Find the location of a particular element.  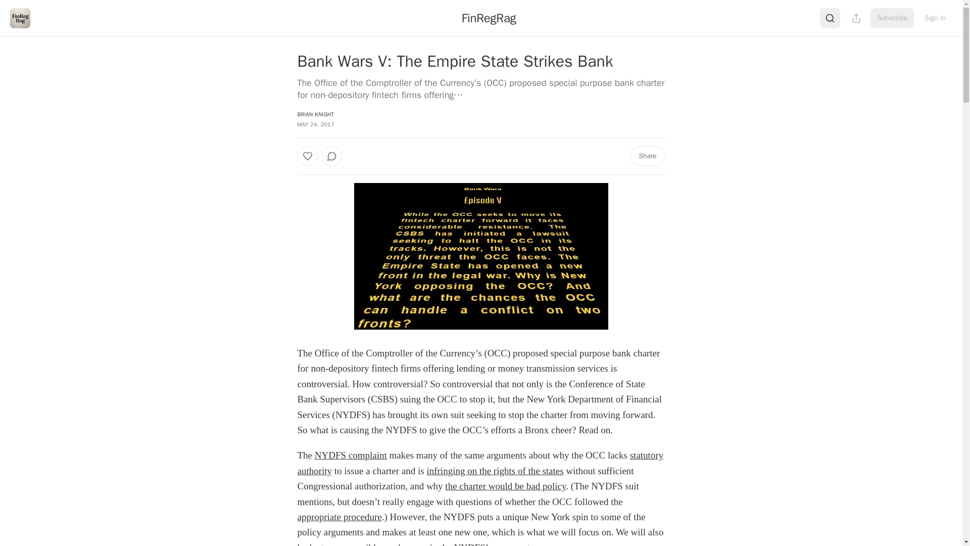

NYDFS complaint is located at coordinates (351, 455).